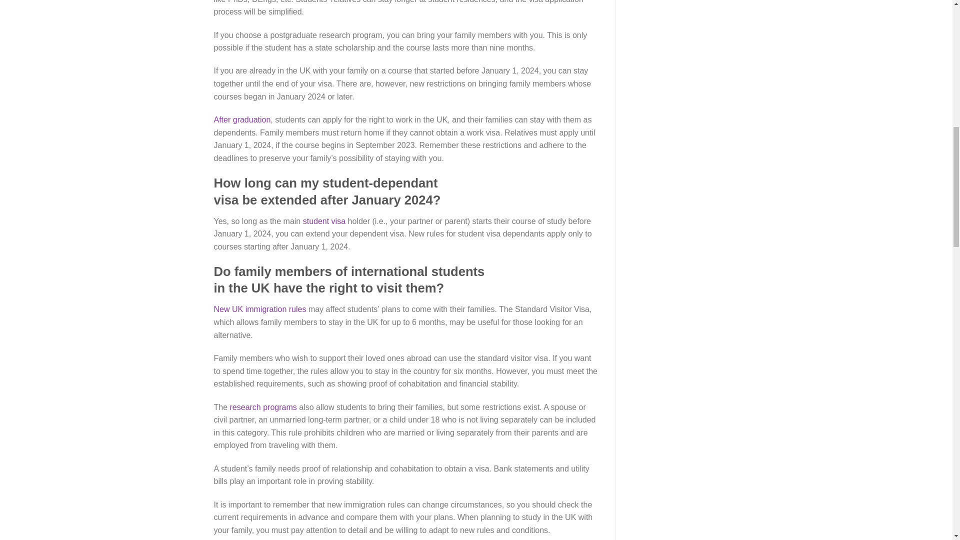 The width and height of the screenshot is (960, 540). Describe the element at coordinates (263, 407) in the screenshot. I see `research programs` at that location.